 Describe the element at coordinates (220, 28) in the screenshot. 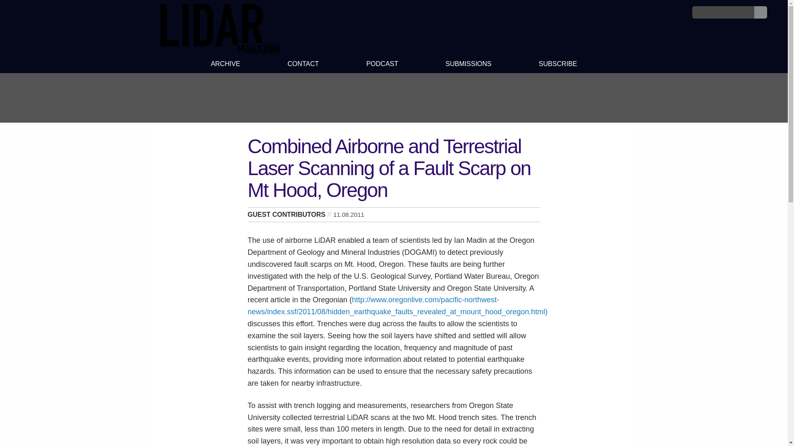

I see `LIDAR Magazine` at that location.